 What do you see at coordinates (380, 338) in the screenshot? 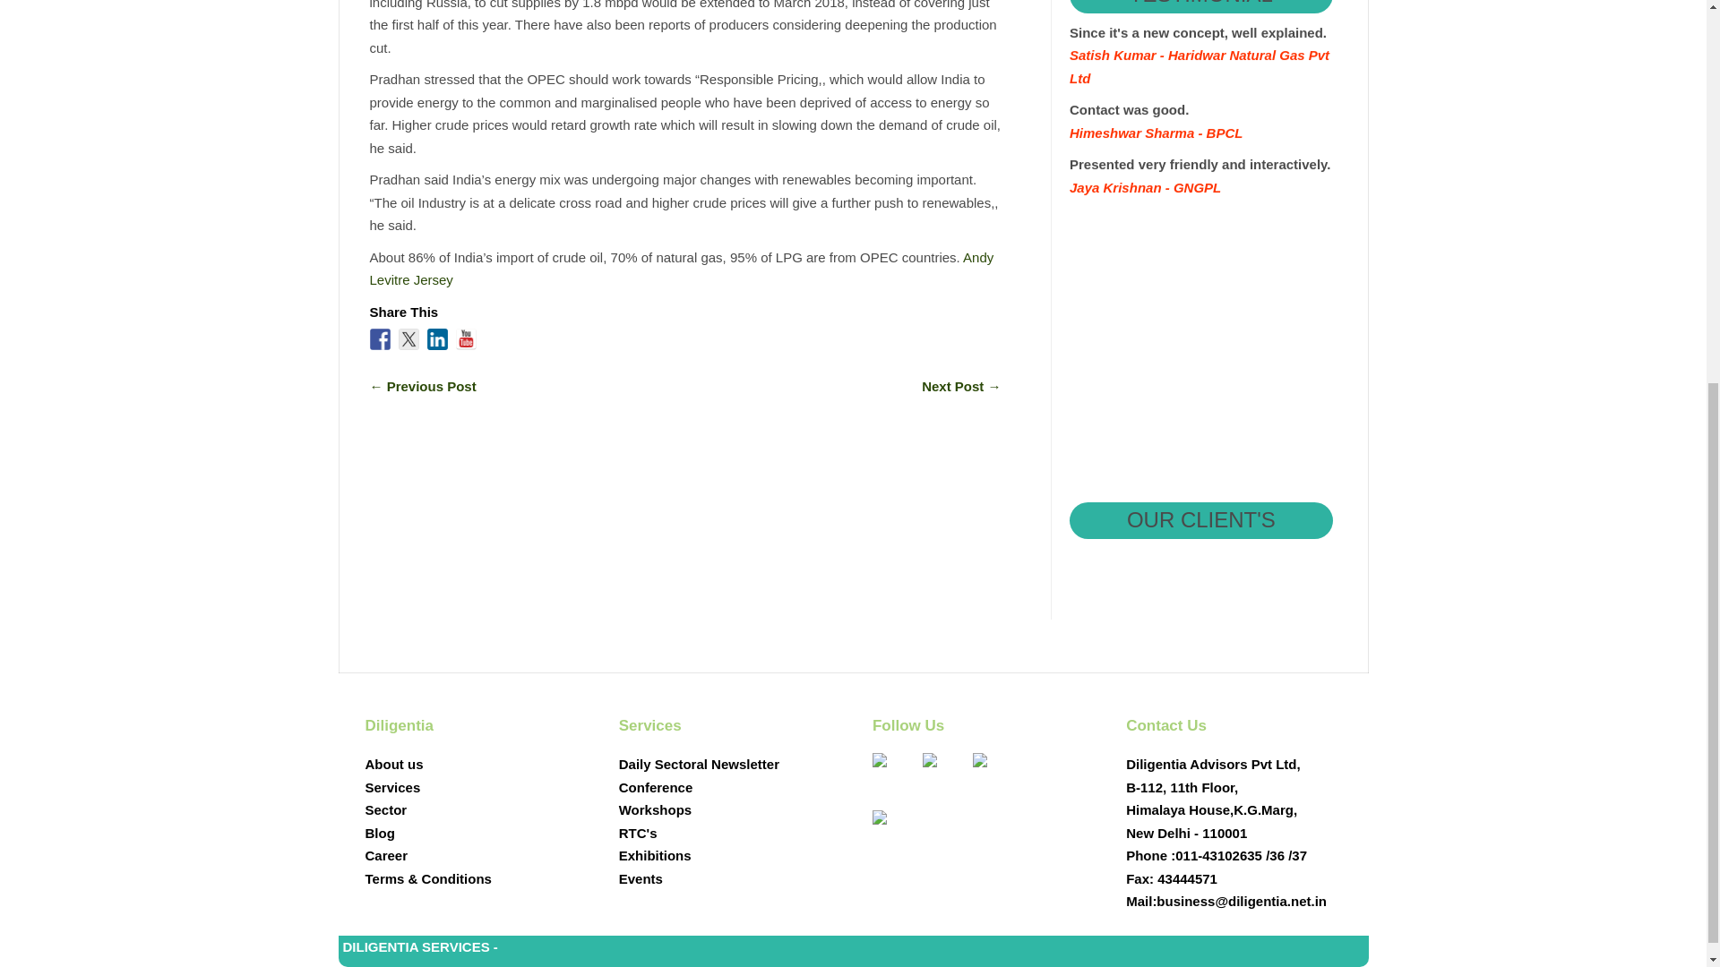
I see `Follow us on Facebook` at bounding box center [380, 338].